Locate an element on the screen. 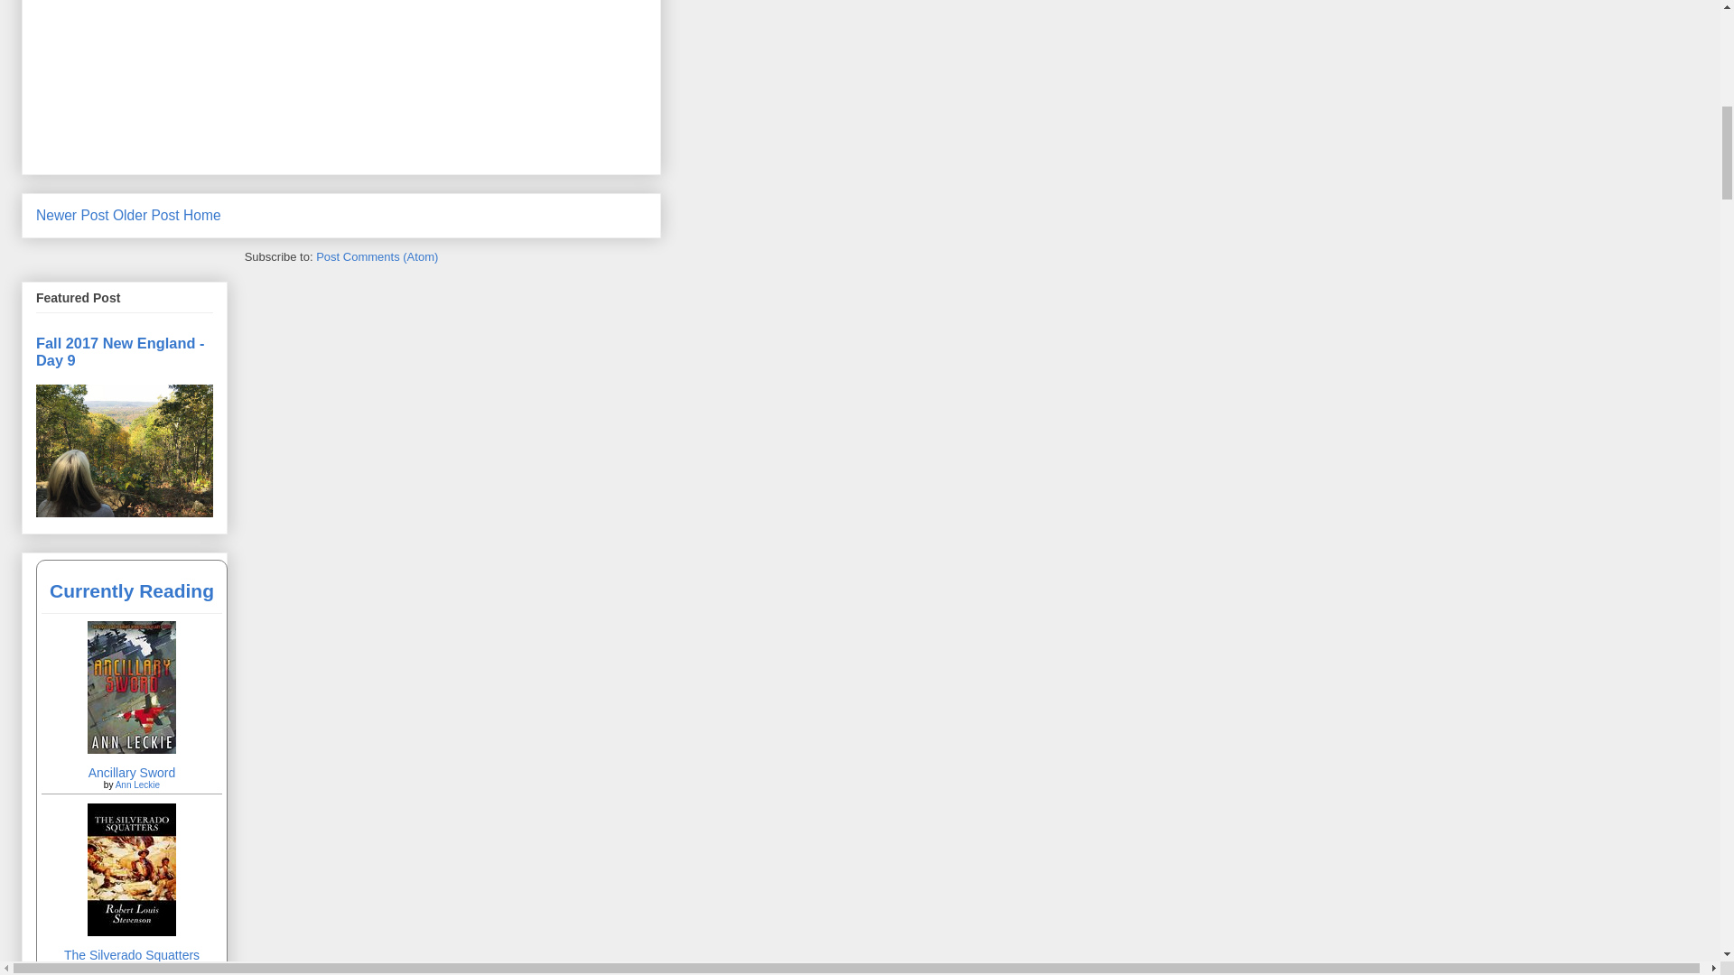 The image size is (1734, 975). Currently Reading is located at coordinates (132, 590).